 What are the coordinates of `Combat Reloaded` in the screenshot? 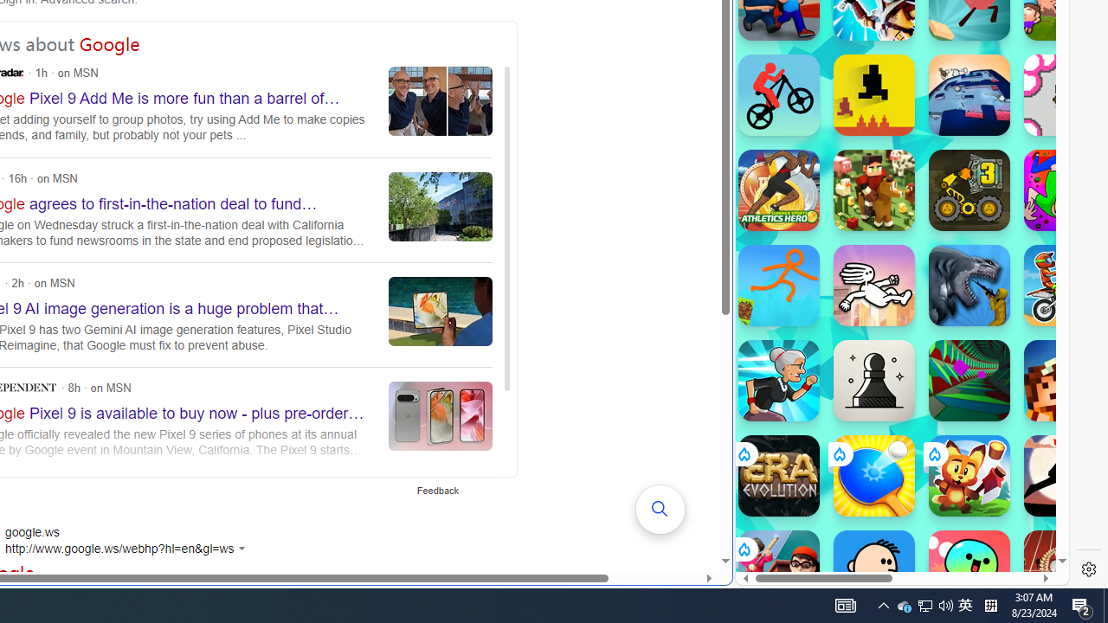 It's located at (944, 251).